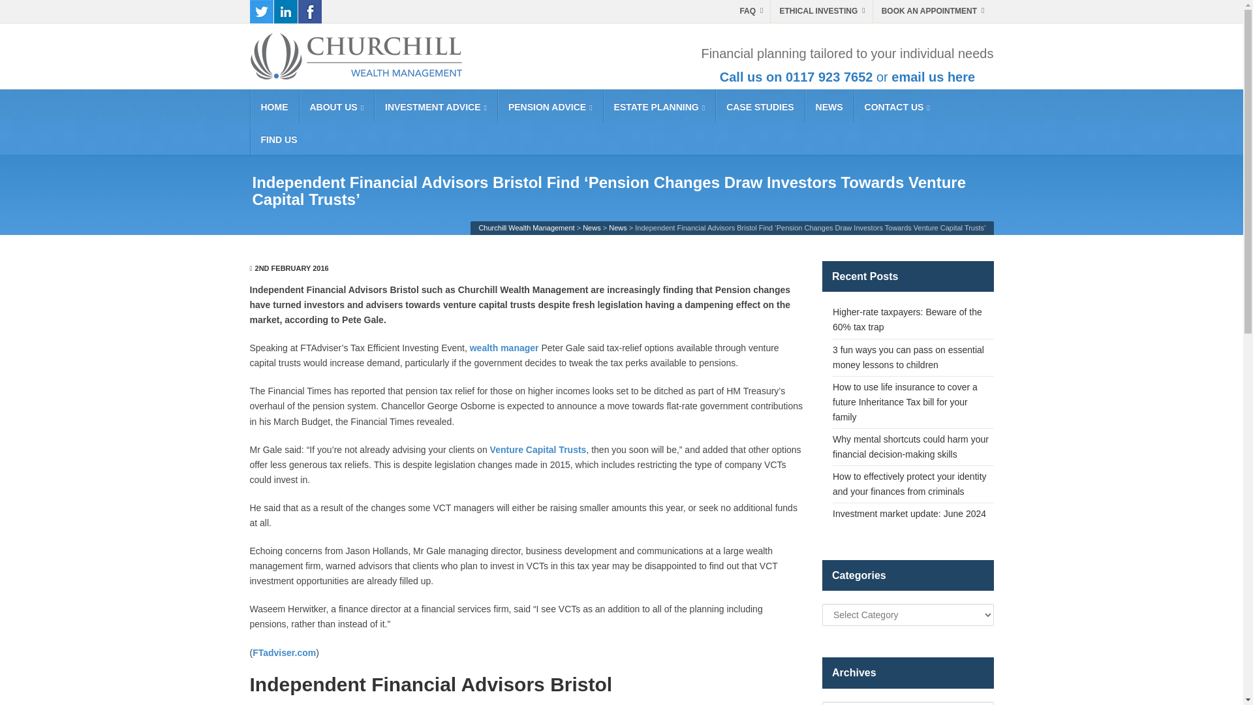  I want to click on ABOUT US, so click(337, 106).